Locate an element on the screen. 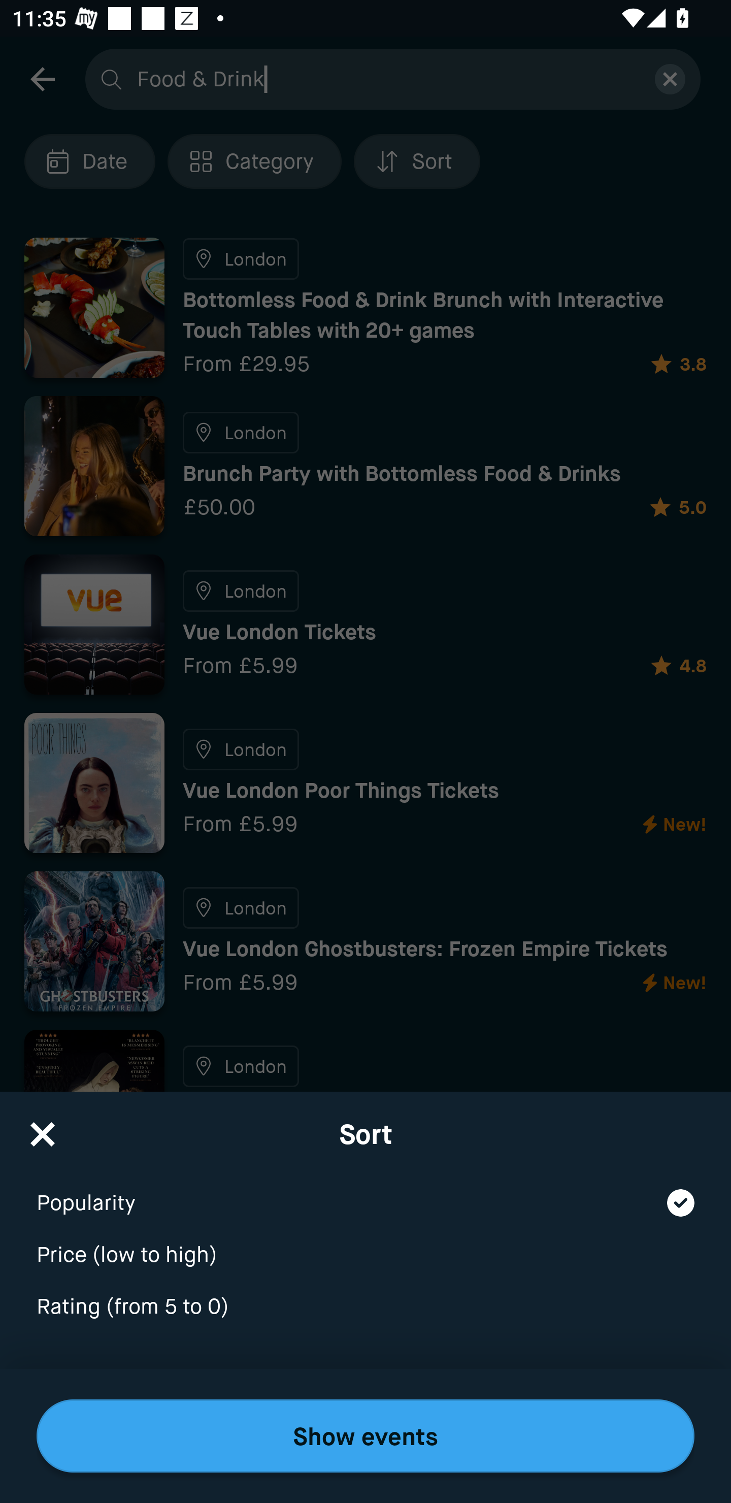  Price (low to high) is located at coordinates (365, 1244).